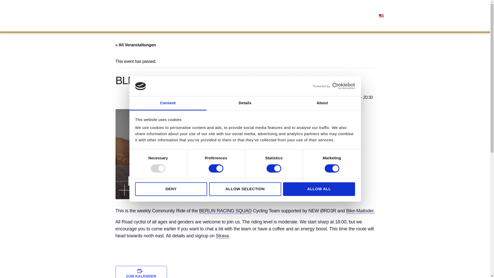  Describe the element at coordinates (168, 103) in the screenshot. I see `Consent` at that location.